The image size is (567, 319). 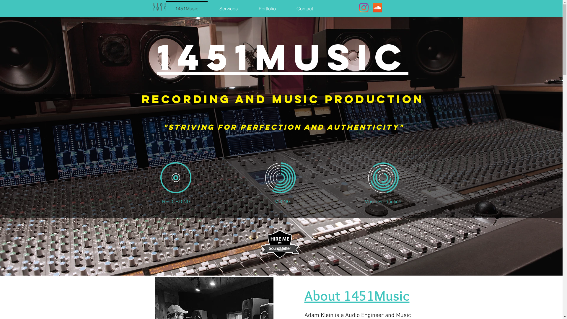 I want to click on Contact, so click(x=304, y=6).